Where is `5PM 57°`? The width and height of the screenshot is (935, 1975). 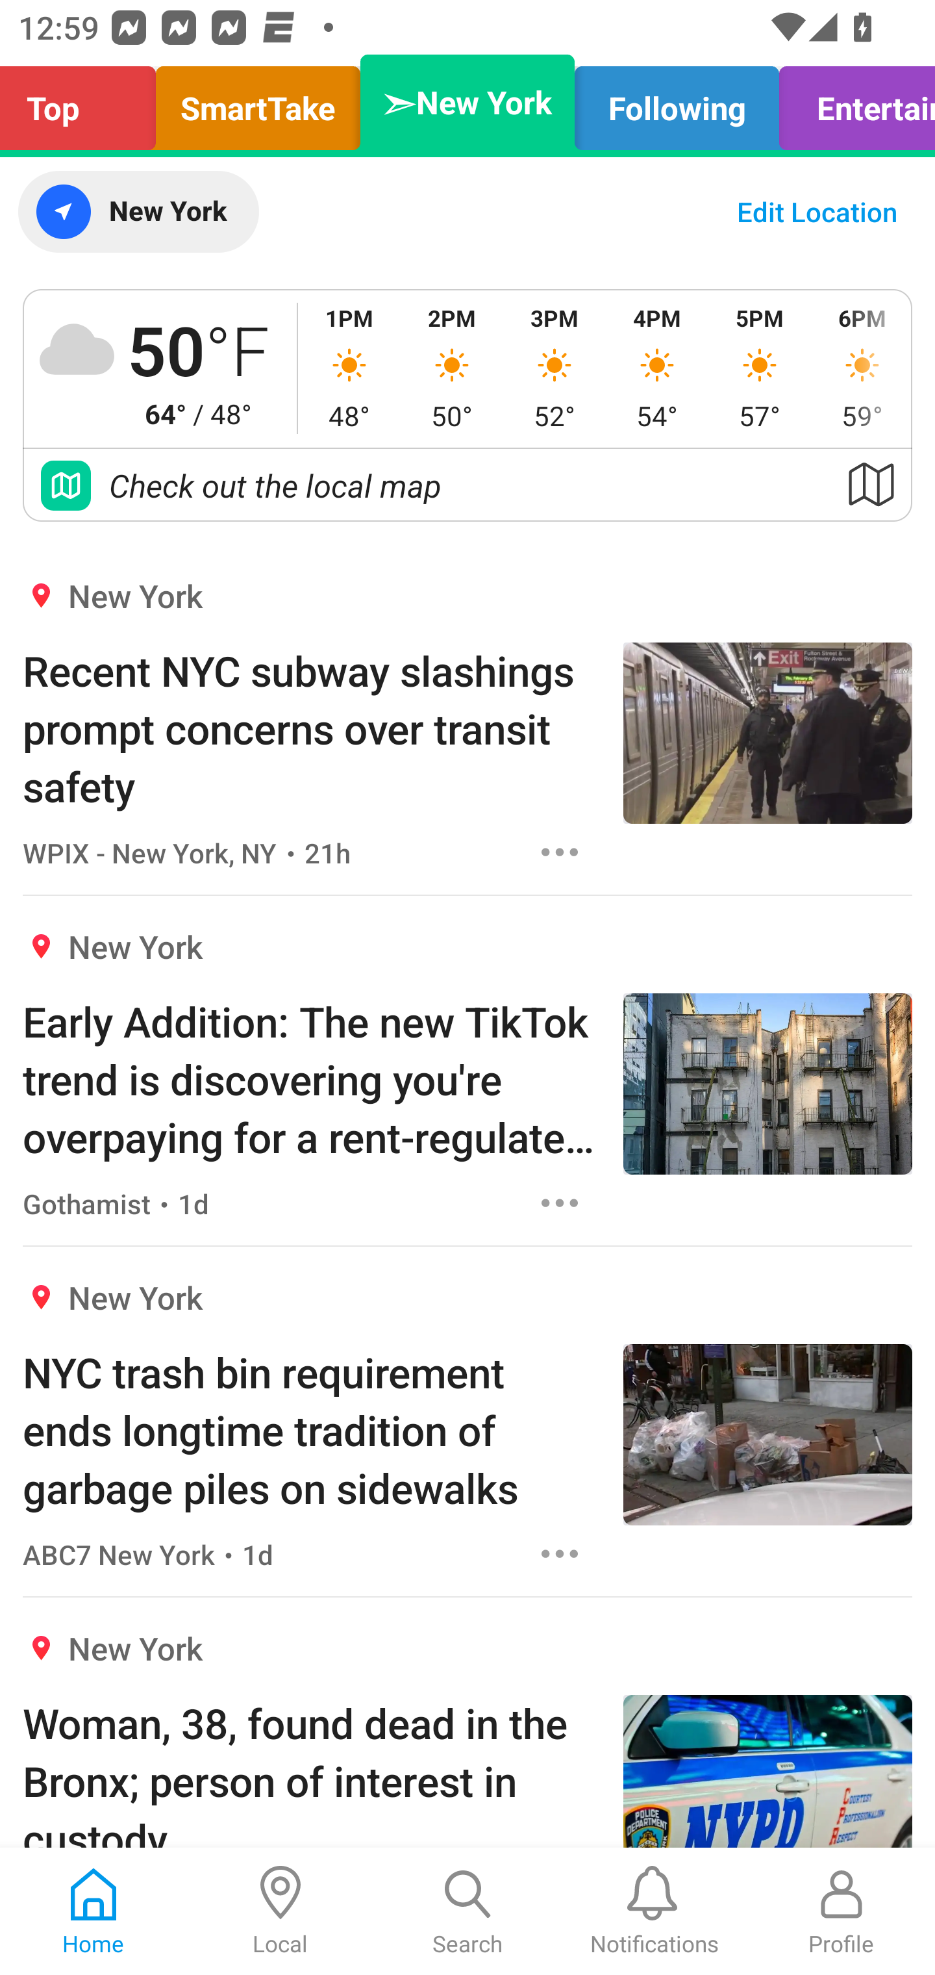
5PM 57° is located at coordinates (760, 368).